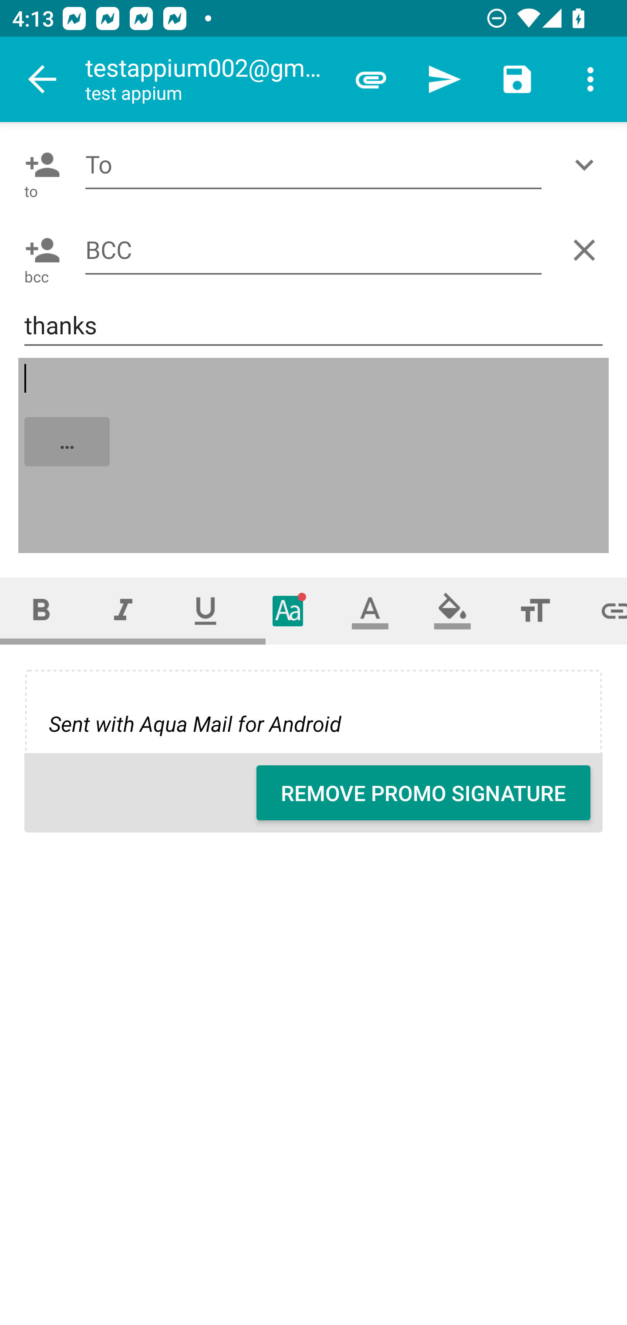 The width and height of the screenshot is (627, 1325). Describe the element at coordinates (517, 79) in the screenshot. I see `Save` at that location.